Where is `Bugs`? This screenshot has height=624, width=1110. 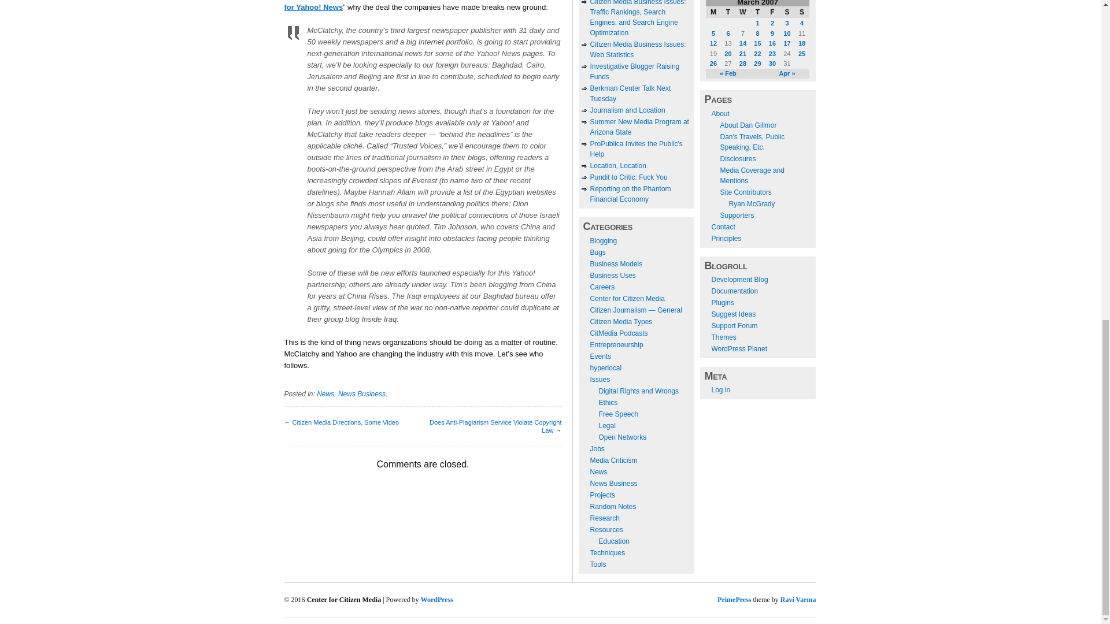
Bugs is located at coordinates (597, 252).